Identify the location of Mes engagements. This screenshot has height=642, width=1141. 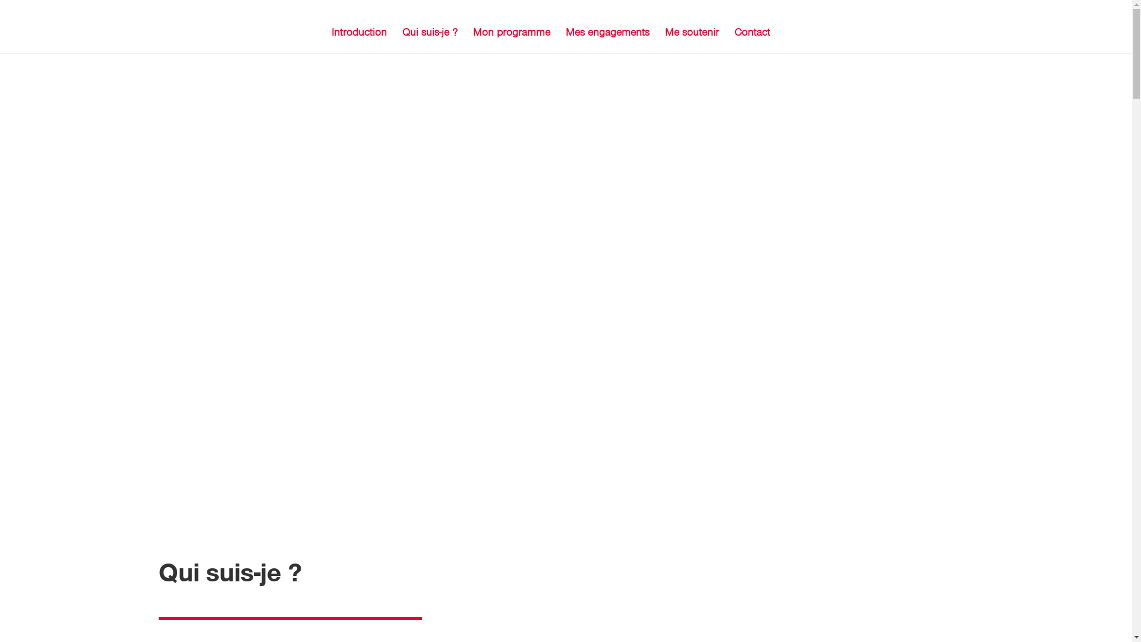
(607, 40).